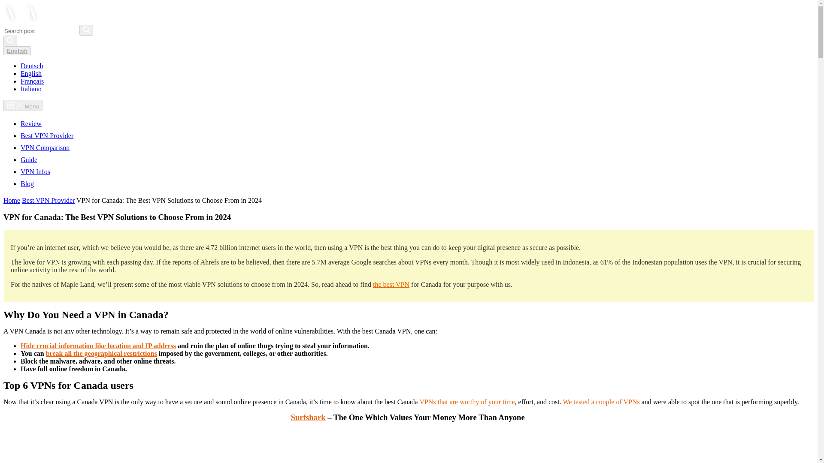 This screenshot has height=463, width=824. I want to click on Review, so click(31, 123).